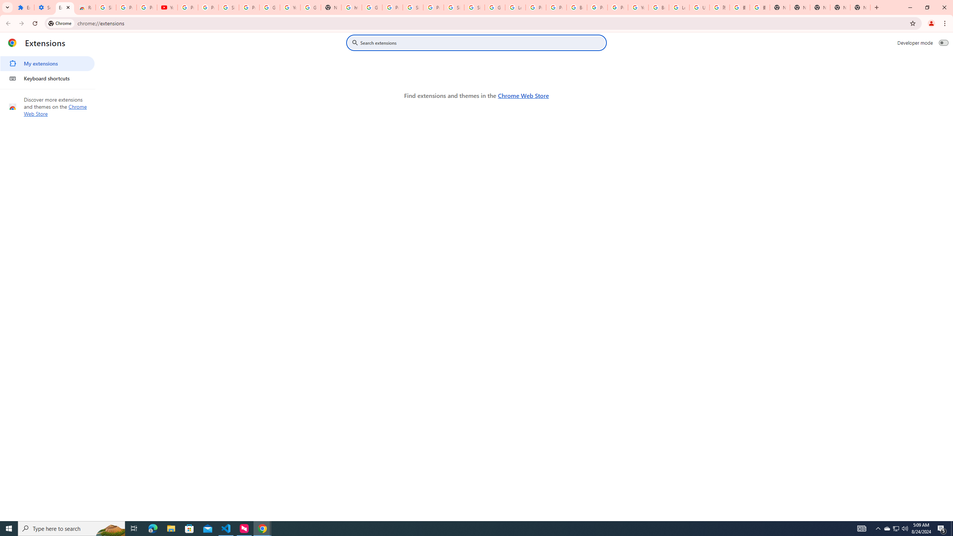 This screenshot has width=953, height=536. Describe the element at coordinates (106, 7) in the screenshot. I see `Sign in - Google Accounts` at that location.